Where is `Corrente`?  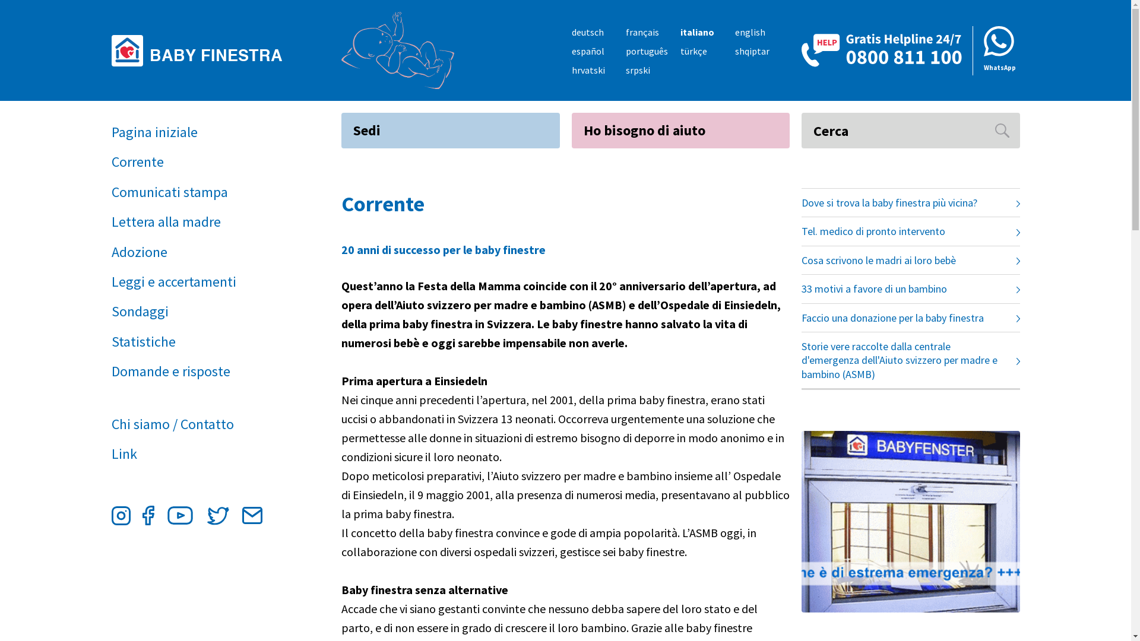
Corrente is located at coordinates (199, 162).